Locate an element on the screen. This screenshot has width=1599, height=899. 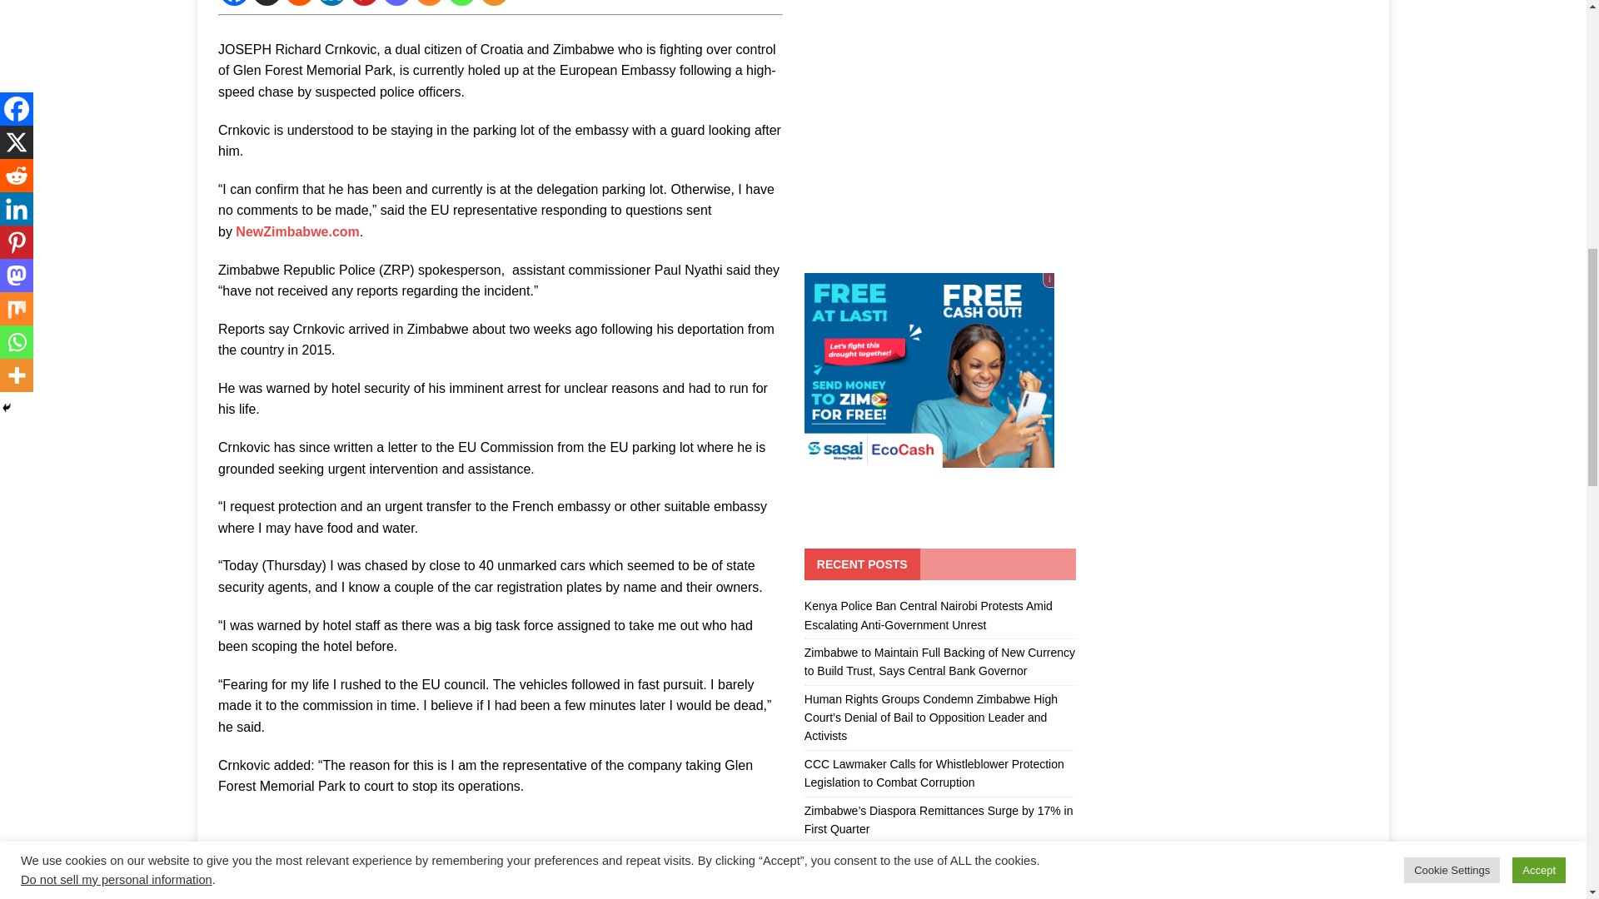
Mastodon is located at coordinates (396, 2).